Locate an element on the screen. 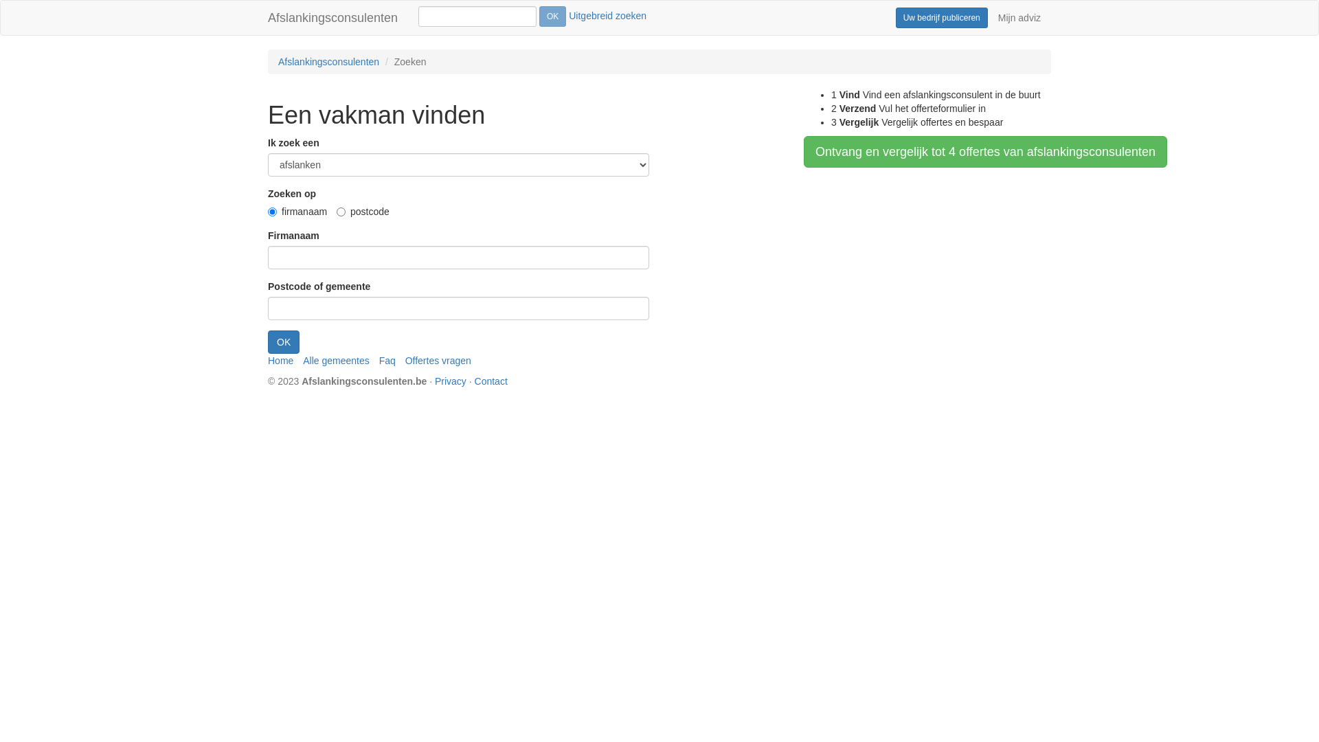 This screenshot has height=742, width=1319. Uw bedrijf publiceren is located at coordinates (942, 18).